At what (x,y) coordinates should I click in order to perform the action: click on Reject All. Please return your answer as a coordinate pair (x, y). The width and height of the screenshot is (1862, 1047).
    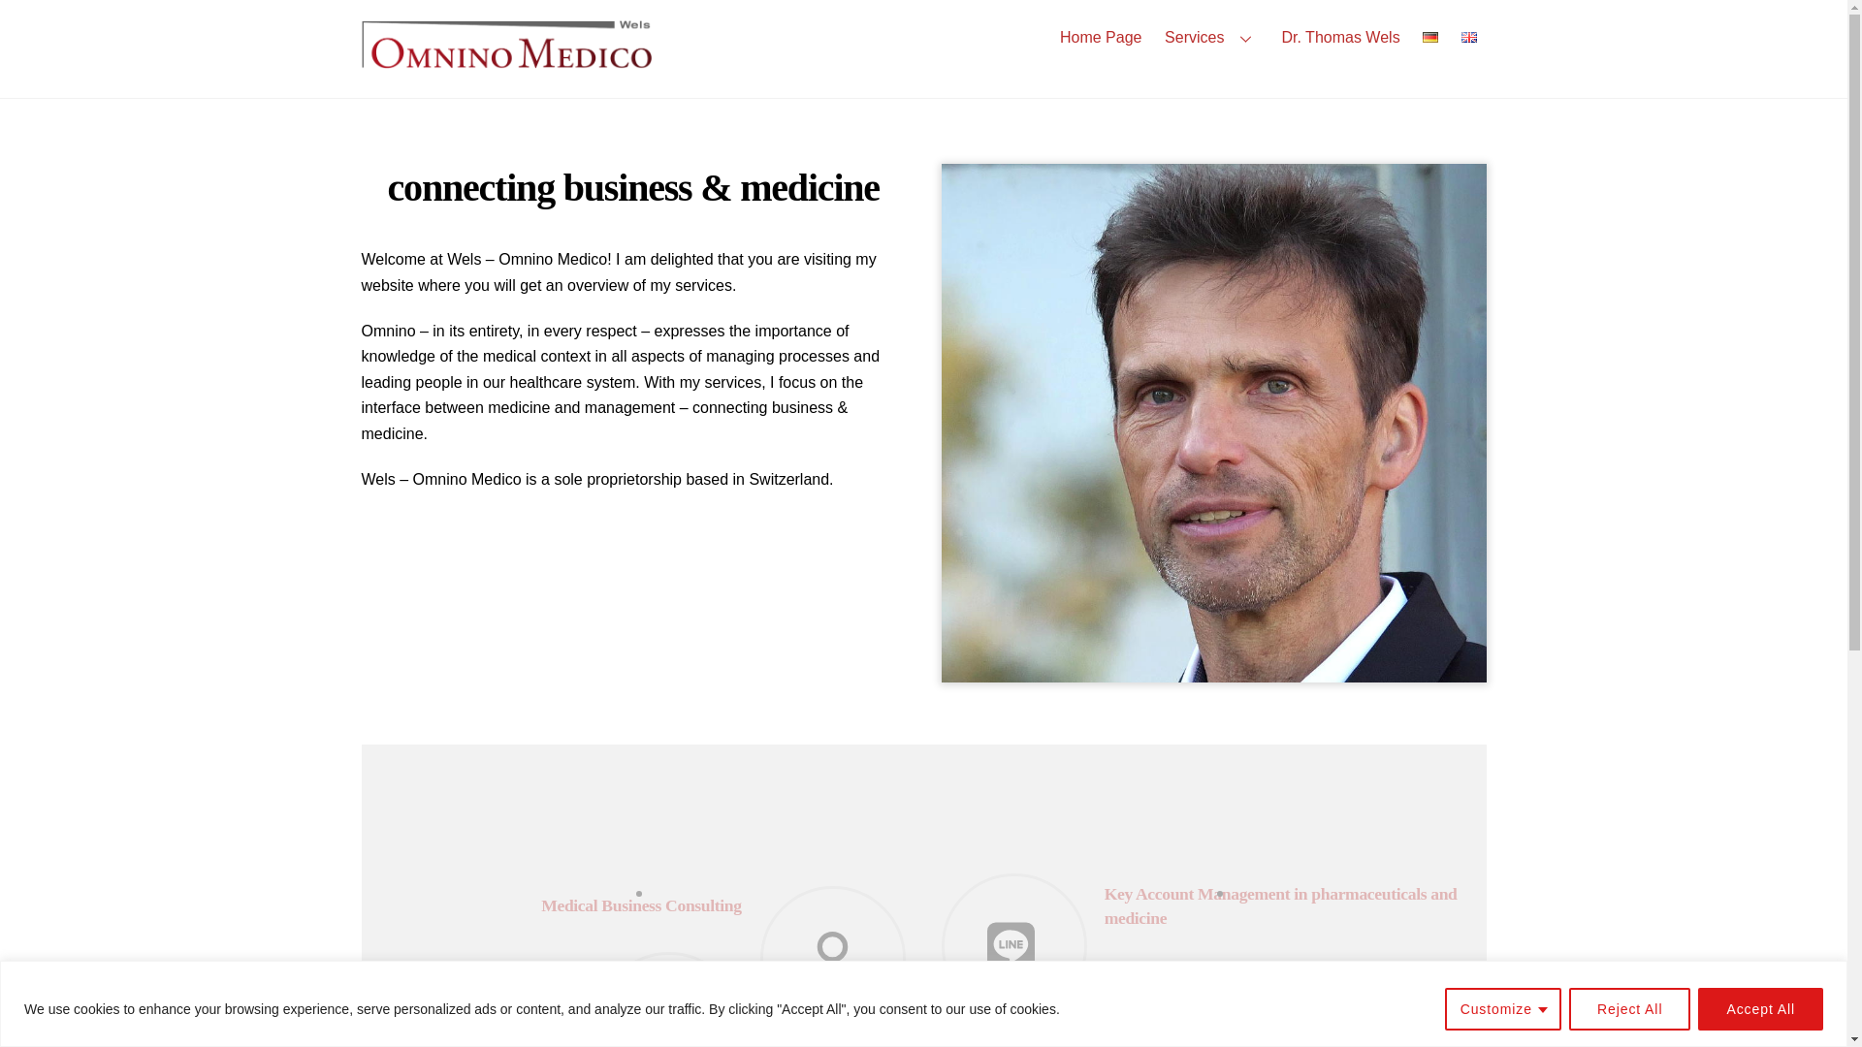
    Looking at the image, I should click on (641, 905).